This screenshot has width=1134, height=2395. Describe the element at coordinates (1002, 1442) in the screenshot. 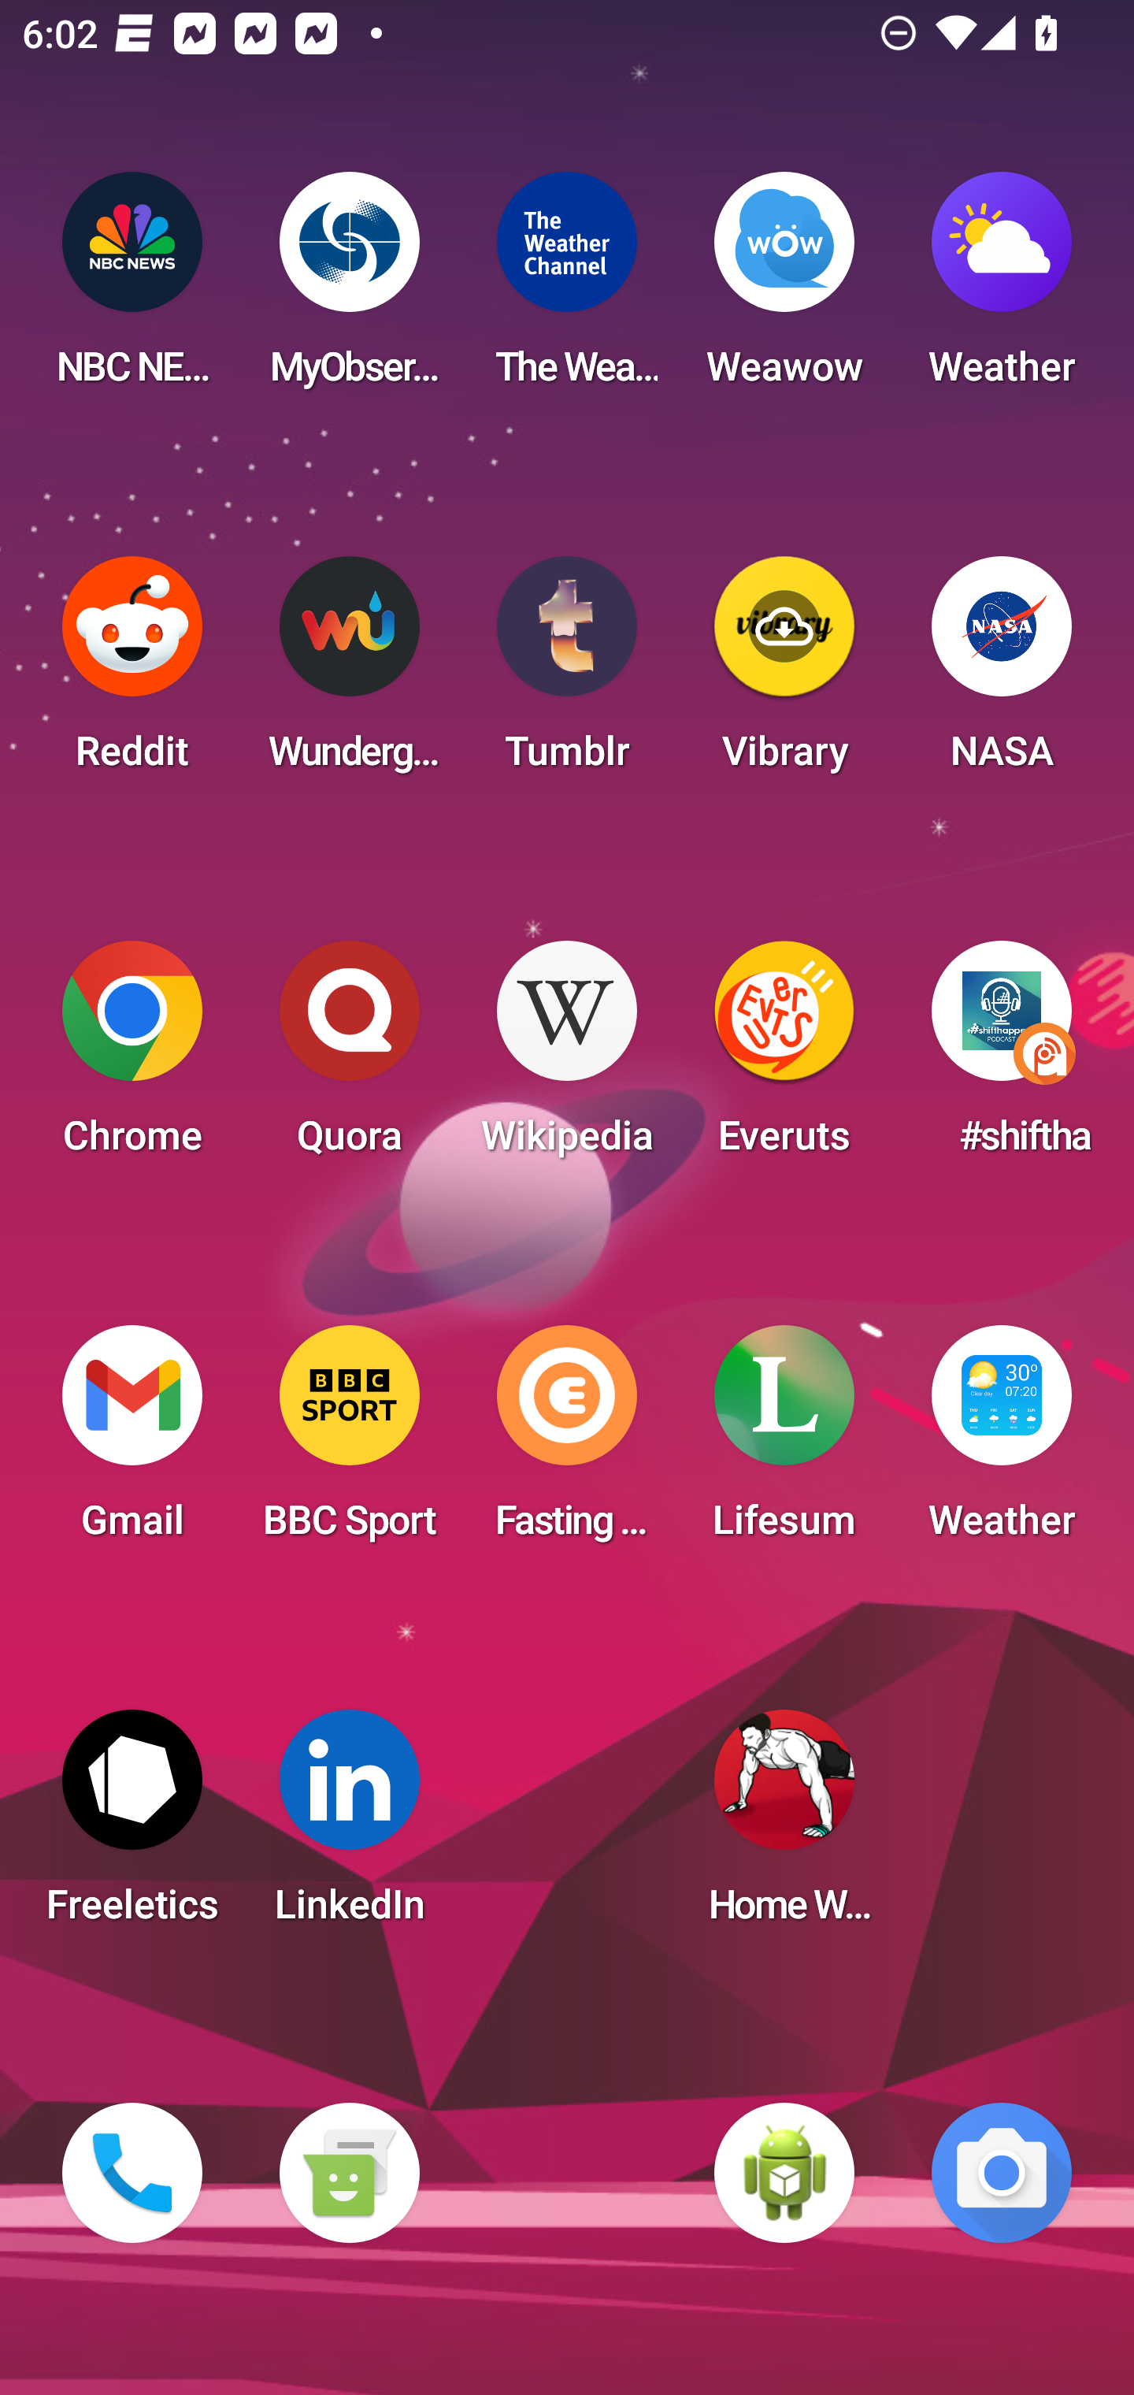

I see `Weather` at that location.